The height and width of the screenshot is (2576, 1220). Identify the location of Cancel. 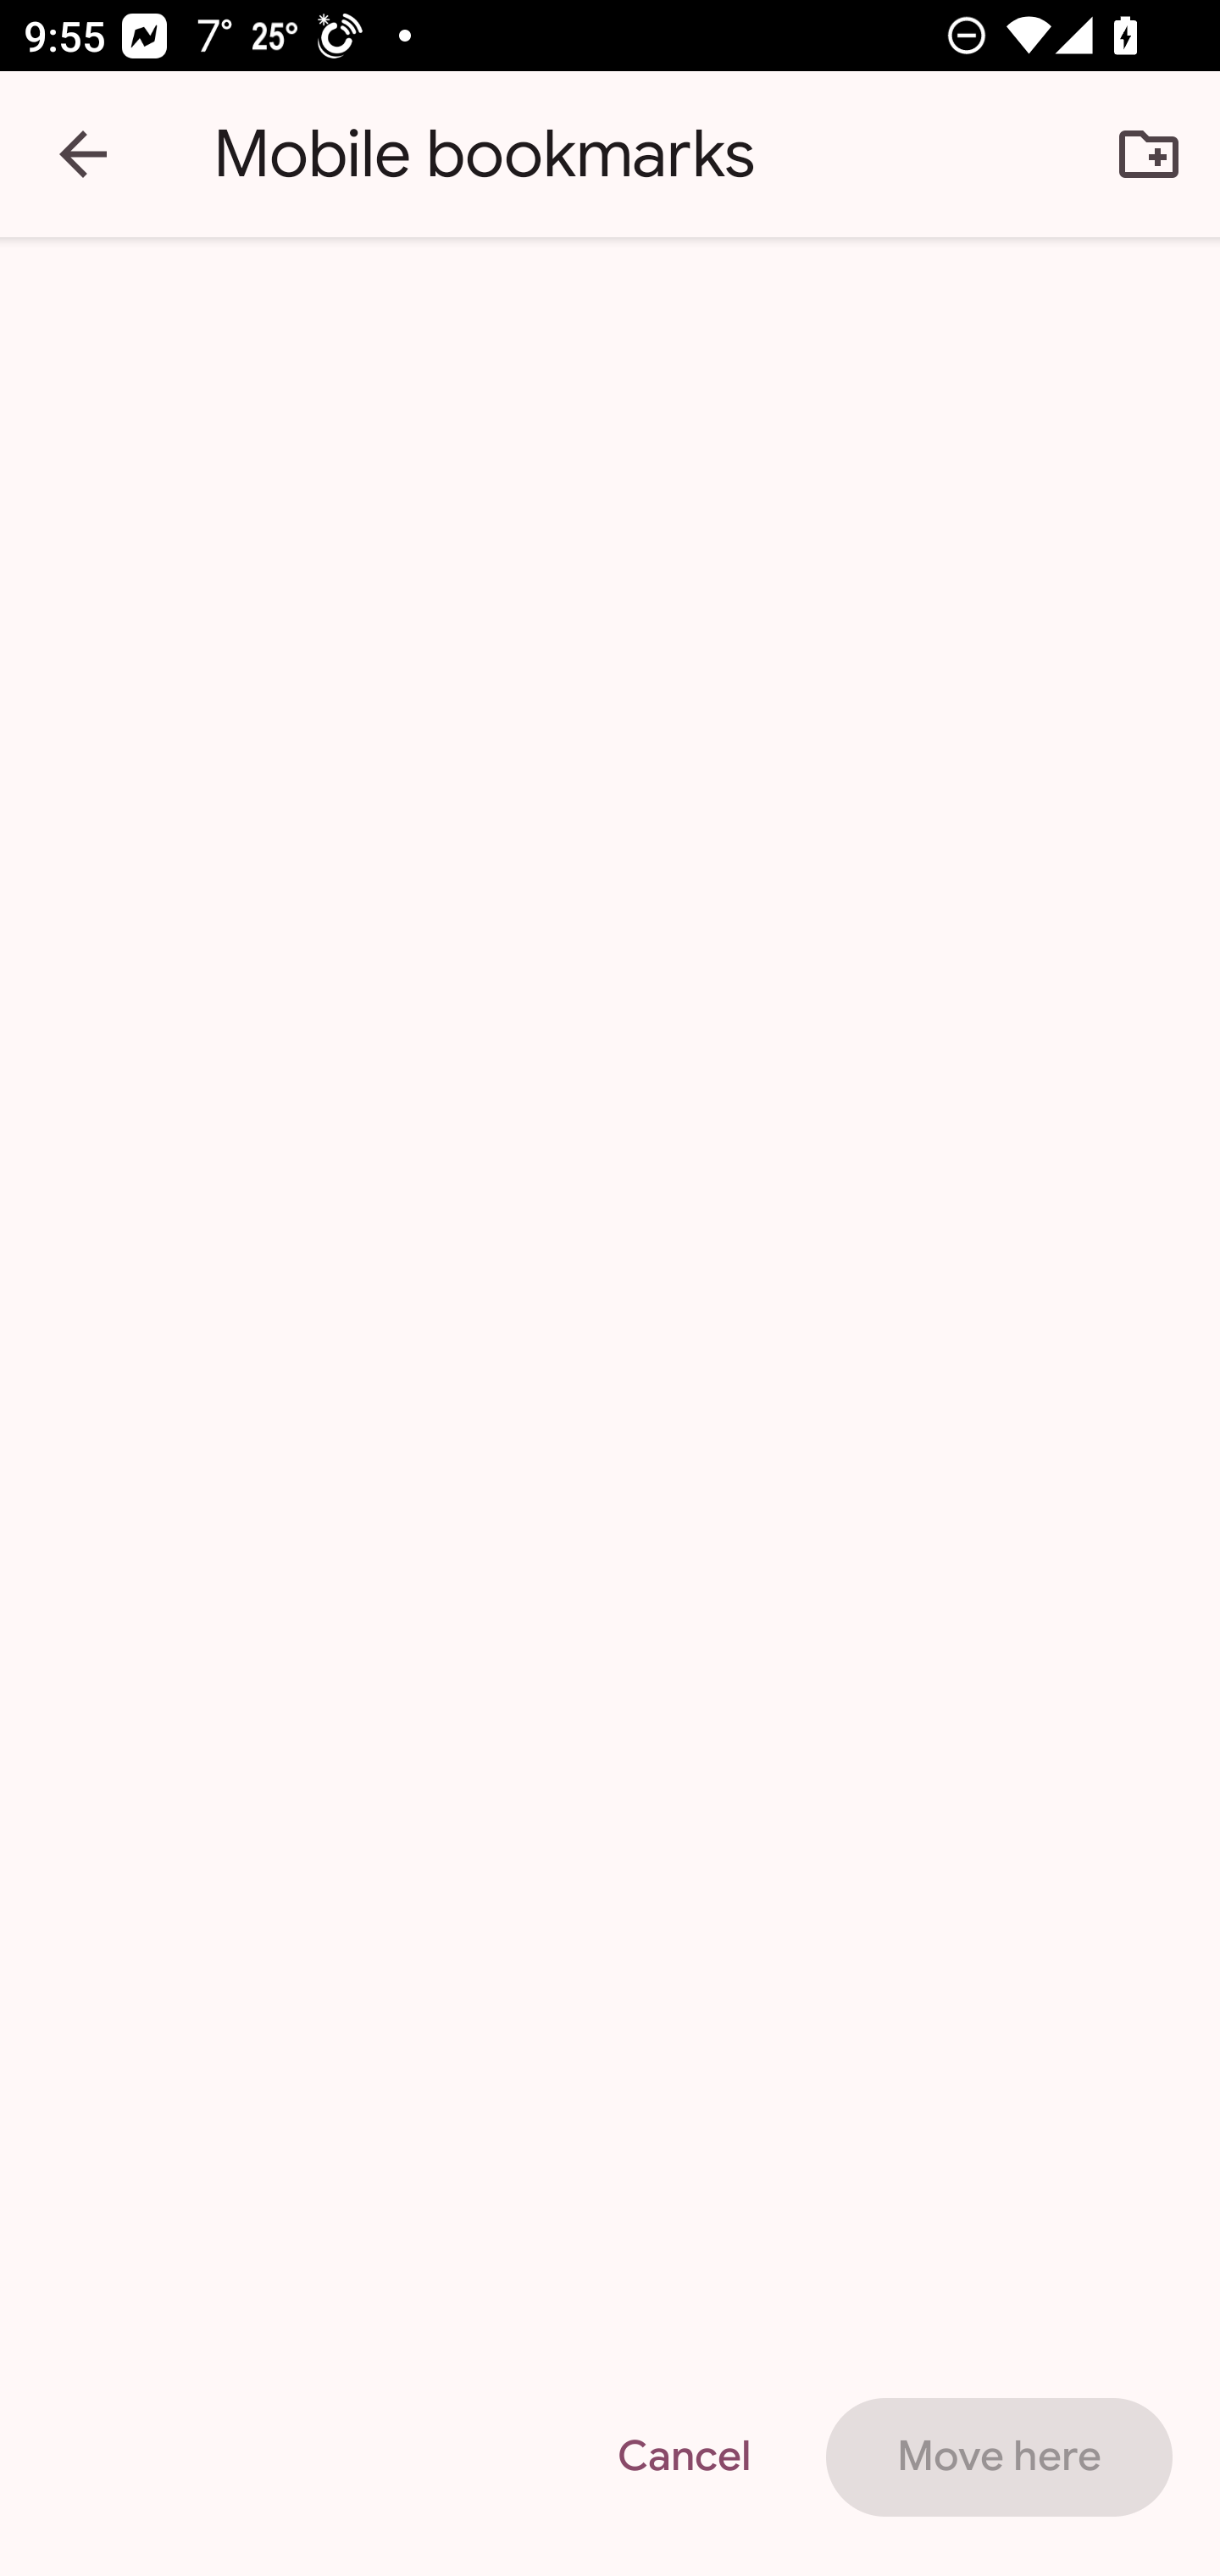
(683, 2457).